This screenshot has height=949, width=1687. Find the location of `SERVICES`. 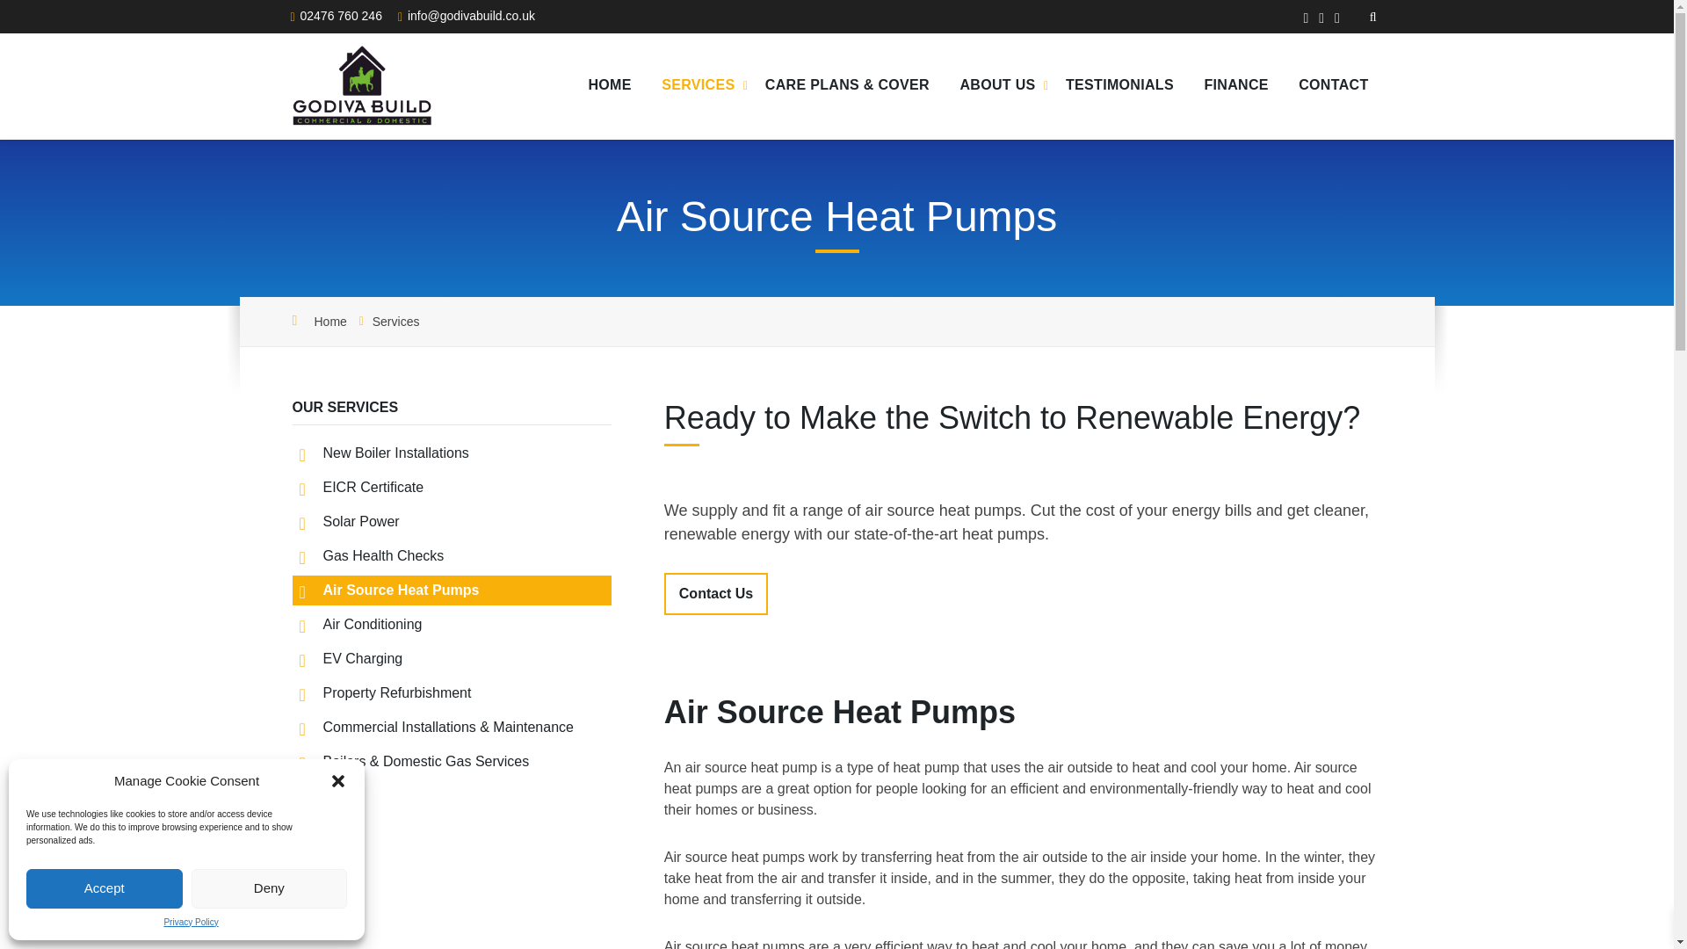

SERVICES is located at coordinates (698, 85).